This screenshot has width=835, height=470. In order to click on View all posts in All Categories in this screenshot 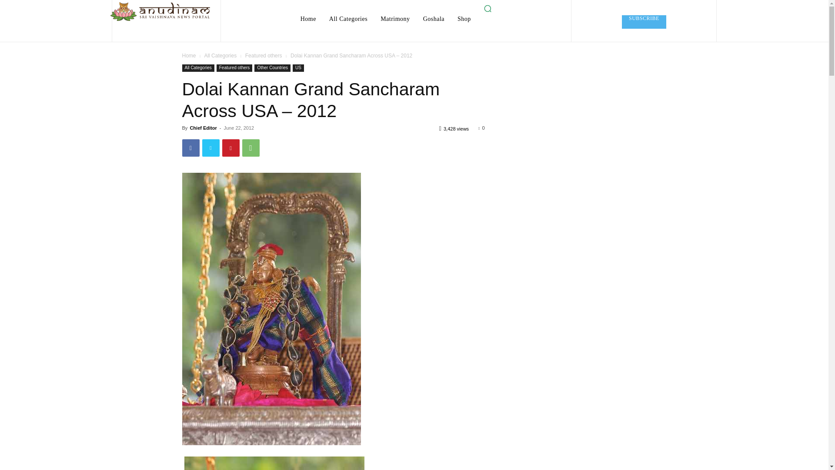, I will do `click(220, 56)`.